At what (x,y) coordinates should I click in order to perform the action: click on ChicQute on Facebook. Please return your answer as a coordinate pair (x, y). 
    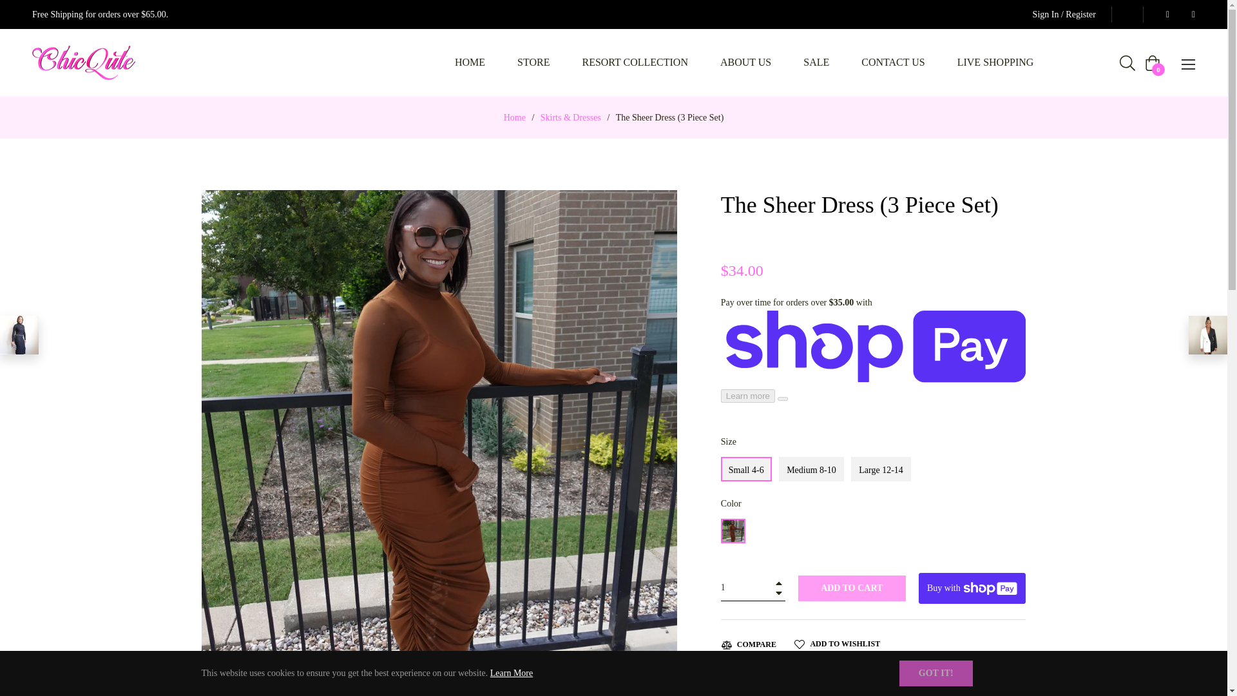
    Looking at the image, I should click on (1164, 14).